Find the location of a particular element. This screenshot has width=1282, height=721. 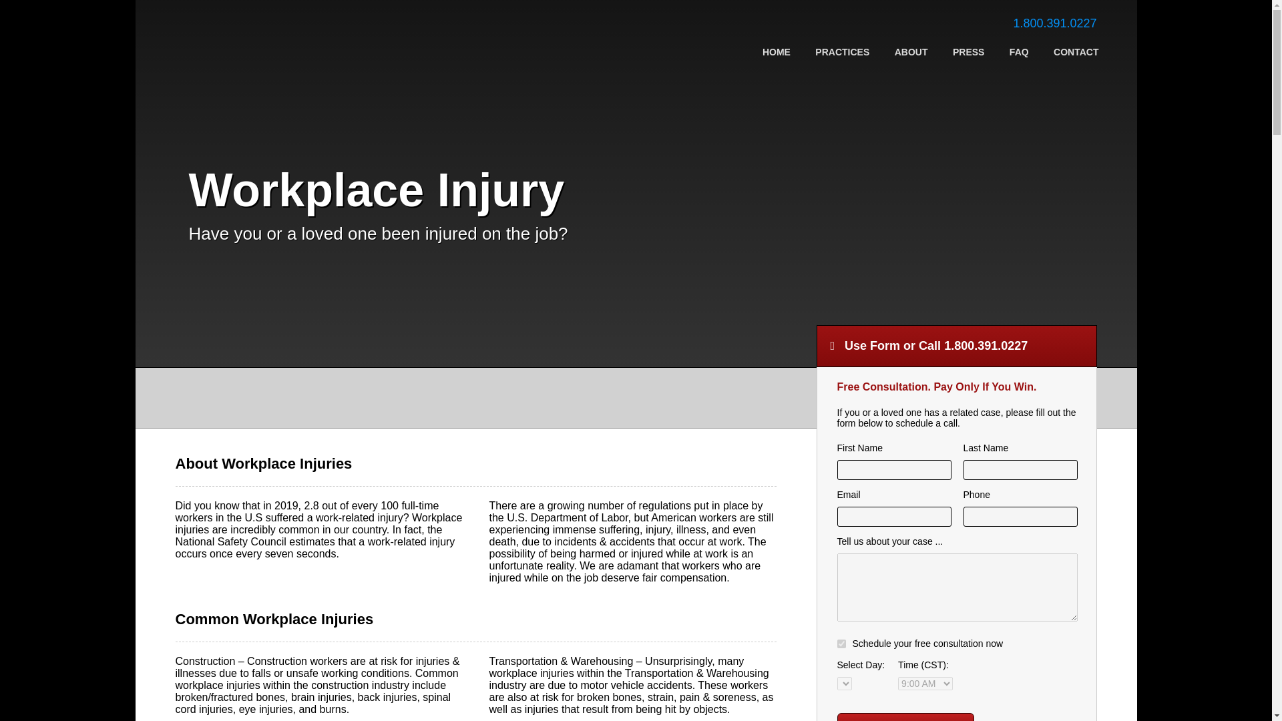

CONTACT is located at coordinates (1076, 52).